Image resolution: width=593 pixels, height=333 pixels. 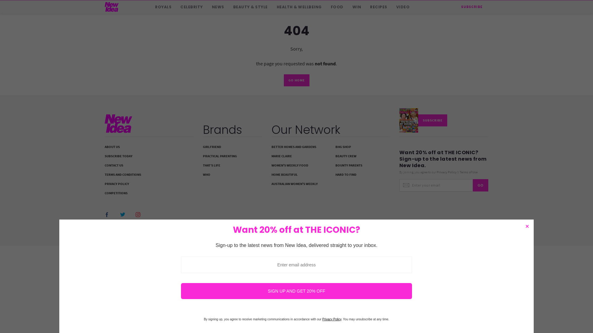 I want to click on PRACTICAL PARENTING, so click(x=233, y=156).